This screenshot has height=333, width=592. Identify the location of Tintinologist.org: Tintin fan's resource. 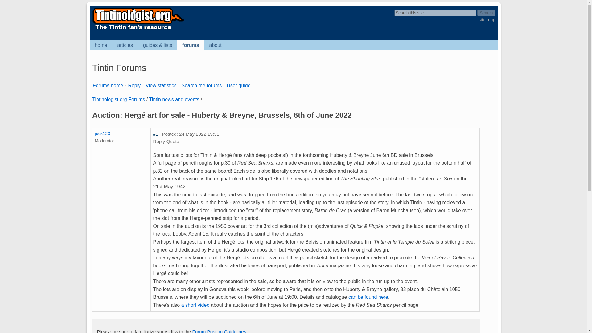
(137, 29).